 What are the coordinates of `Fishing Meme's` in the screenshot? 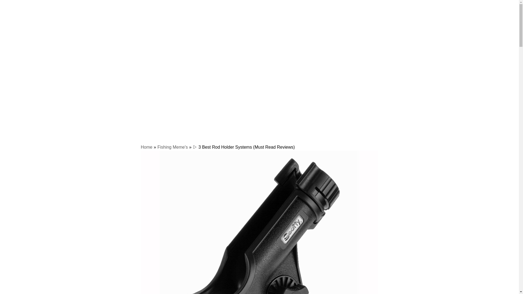 It's located at (172, 147).